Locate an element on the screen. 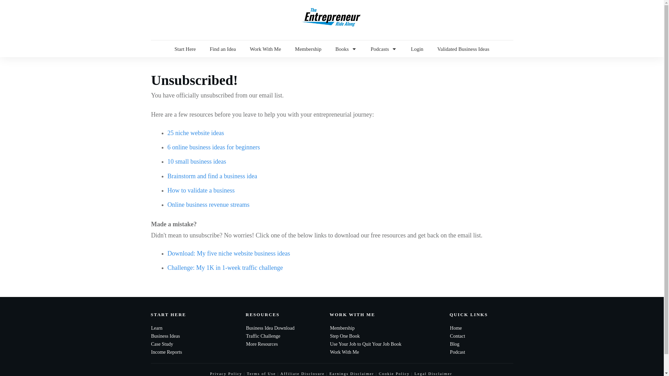  Membership is located at coordinates (308, 49).